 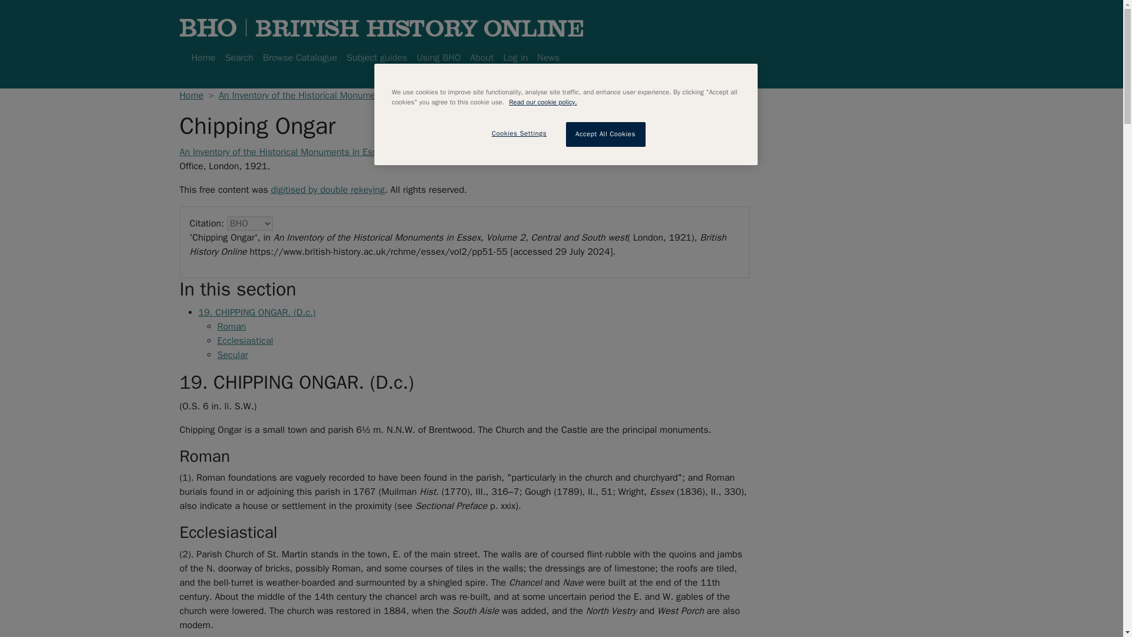 What do you see at coordinates (439, 57) in the screenshot?
I see `Using BHO` at bounding box center [439, 57].